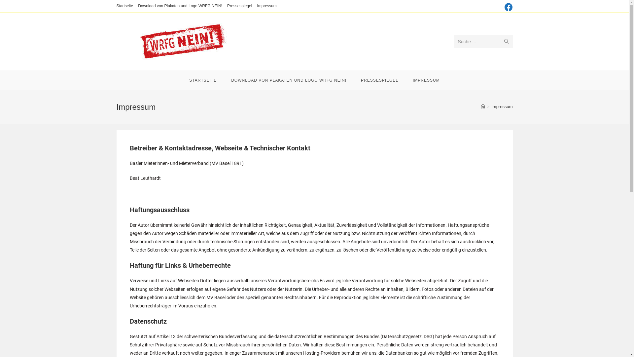 Image resolution: width=634 pixels, height=357 pixels. Describe the element at coordinates (240, 6) in the screenshot. I see `Pressespiegel` at that location.